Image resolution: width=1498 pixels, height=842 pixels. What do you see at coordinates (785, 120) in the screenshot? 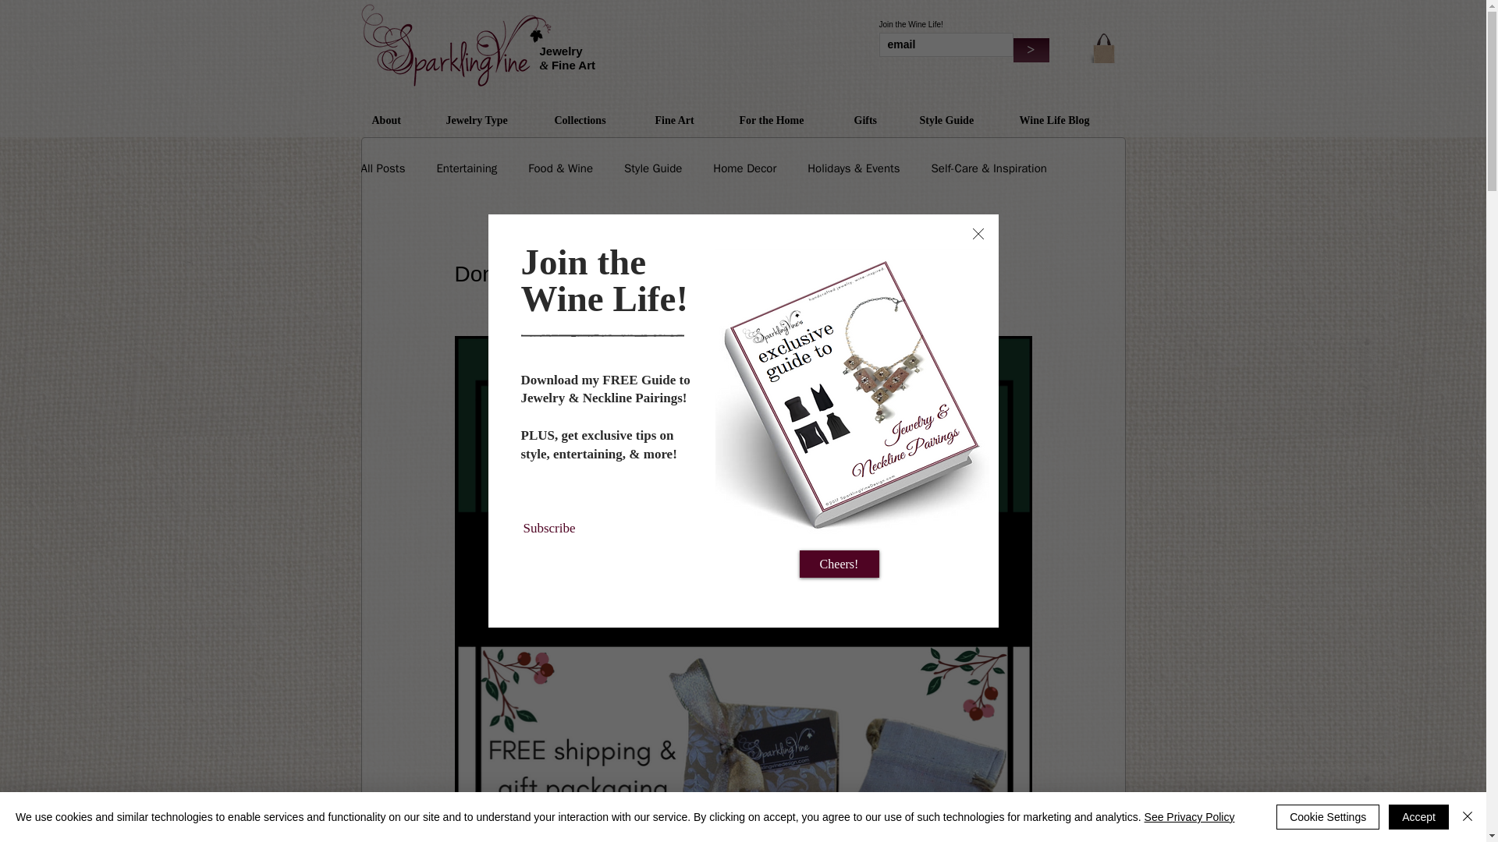
I see `For the Home` at bounding box center [785, 120].